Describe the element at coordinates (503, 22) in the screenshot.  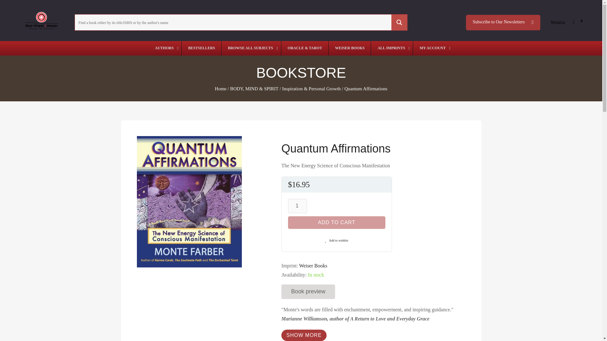
I see `Subscribe to Our Newsletters` at that location.